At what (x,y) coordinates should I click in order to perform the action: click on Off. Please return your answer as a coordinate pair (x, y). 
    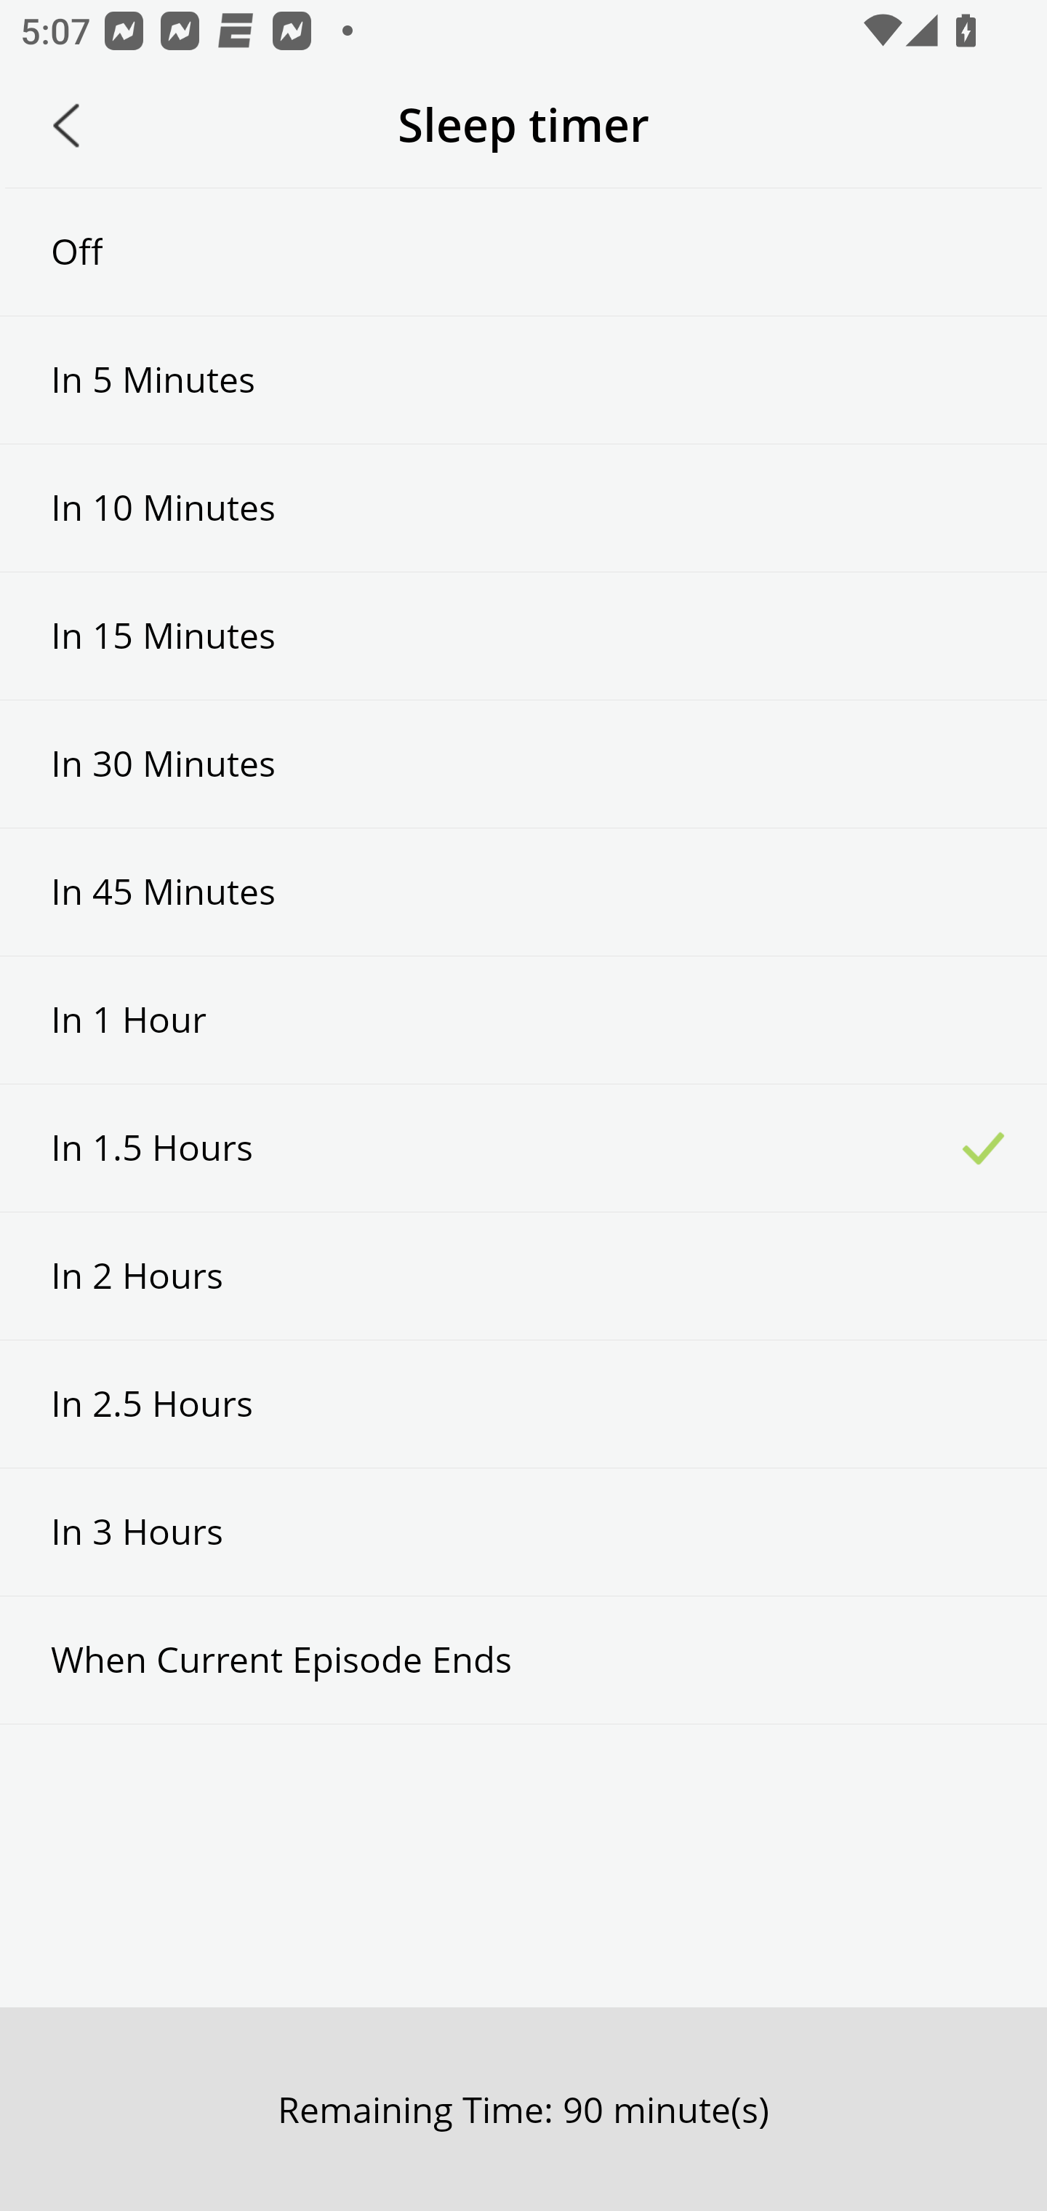
    Looking at the image, I should click on (523, 252).